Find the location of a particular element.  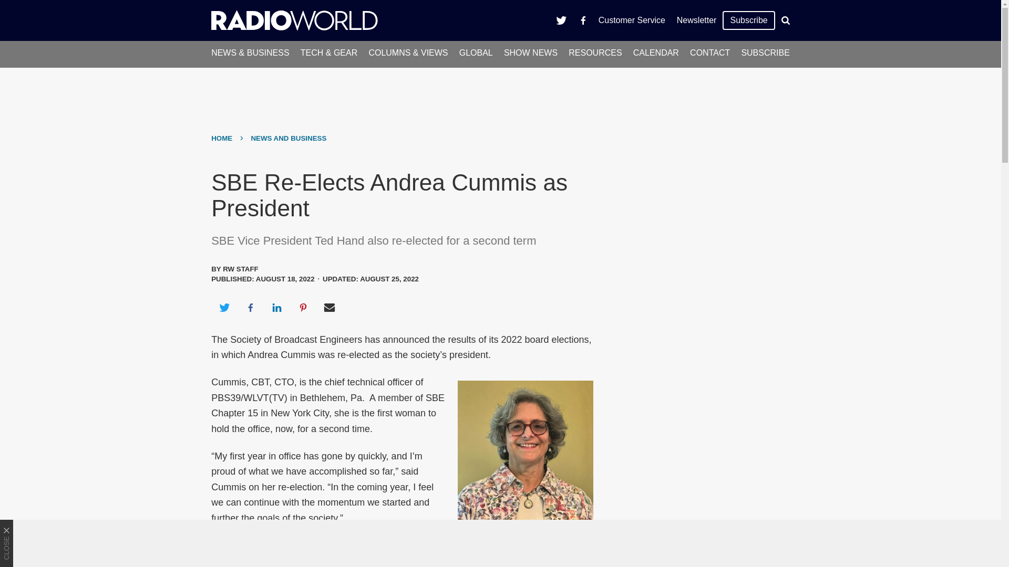

Customer Service is located at coordinates (632, 20).